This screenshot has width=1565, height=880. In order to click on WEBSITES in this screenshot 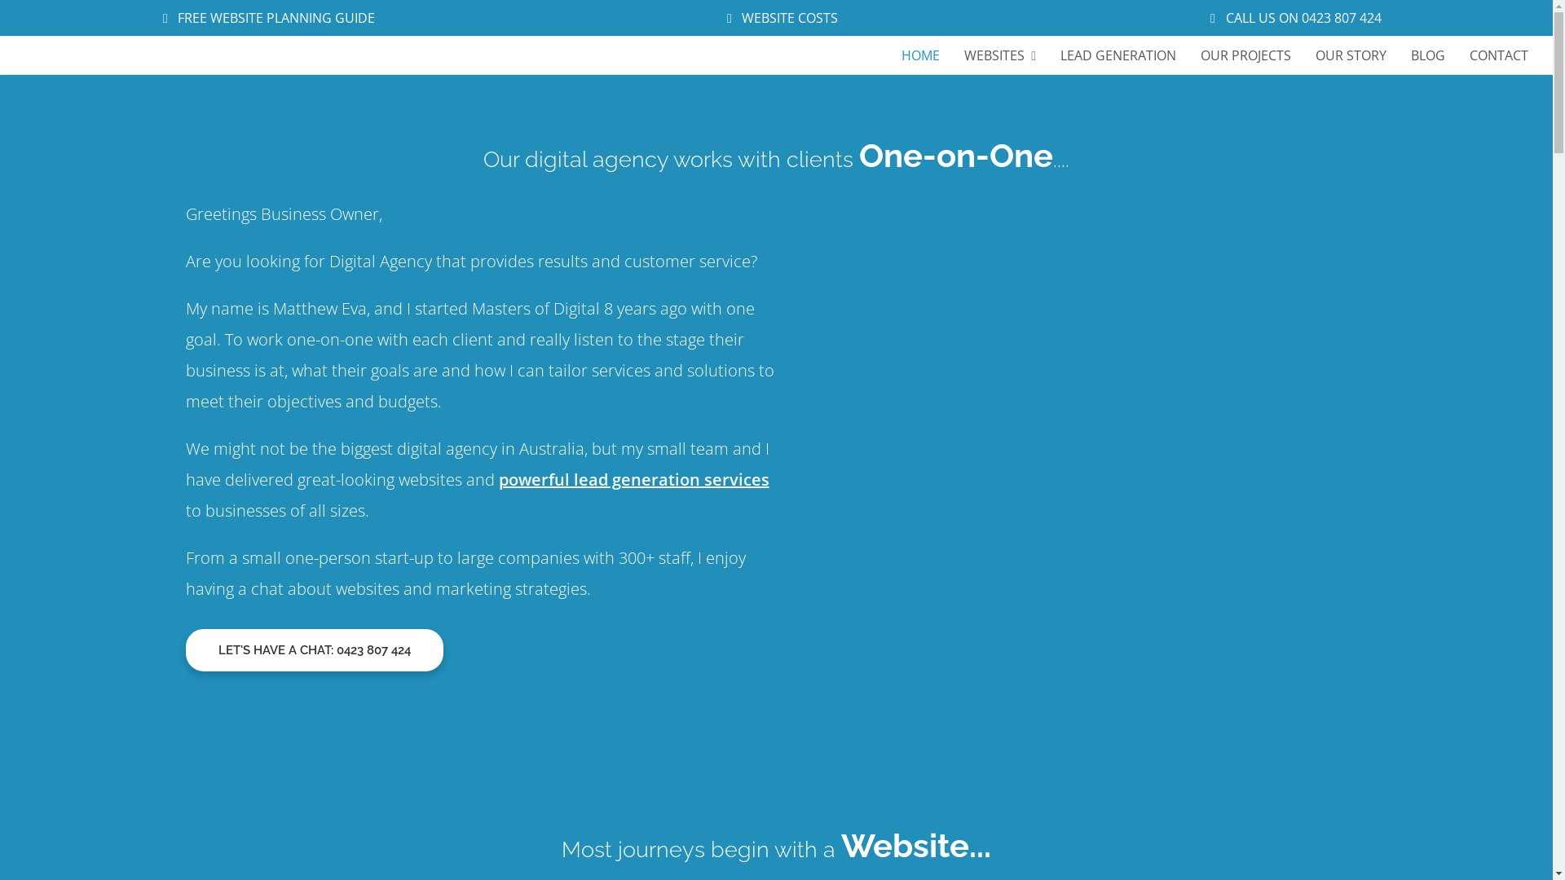, I will do `click(1000, 55)`.